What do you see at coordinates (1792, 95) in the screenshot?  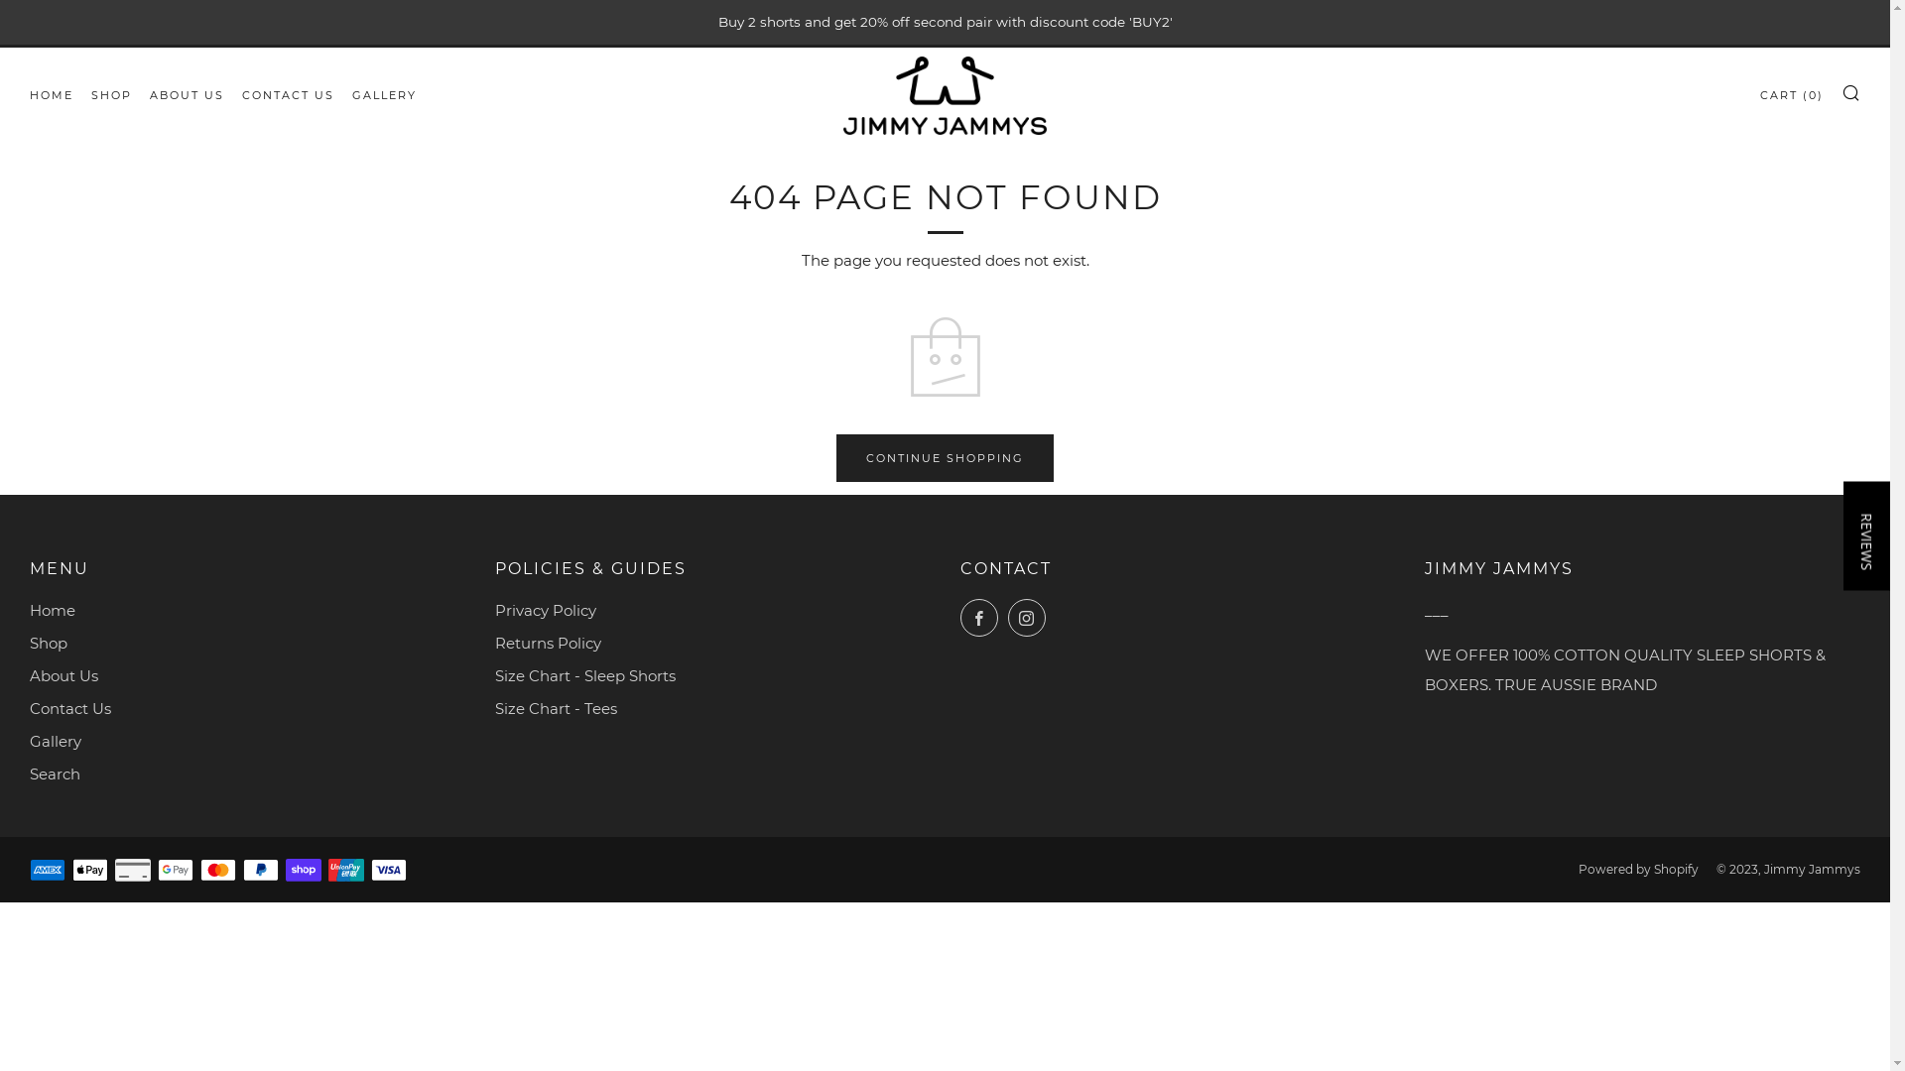 I see `CART (0)` at bounding box center [1792, 95].